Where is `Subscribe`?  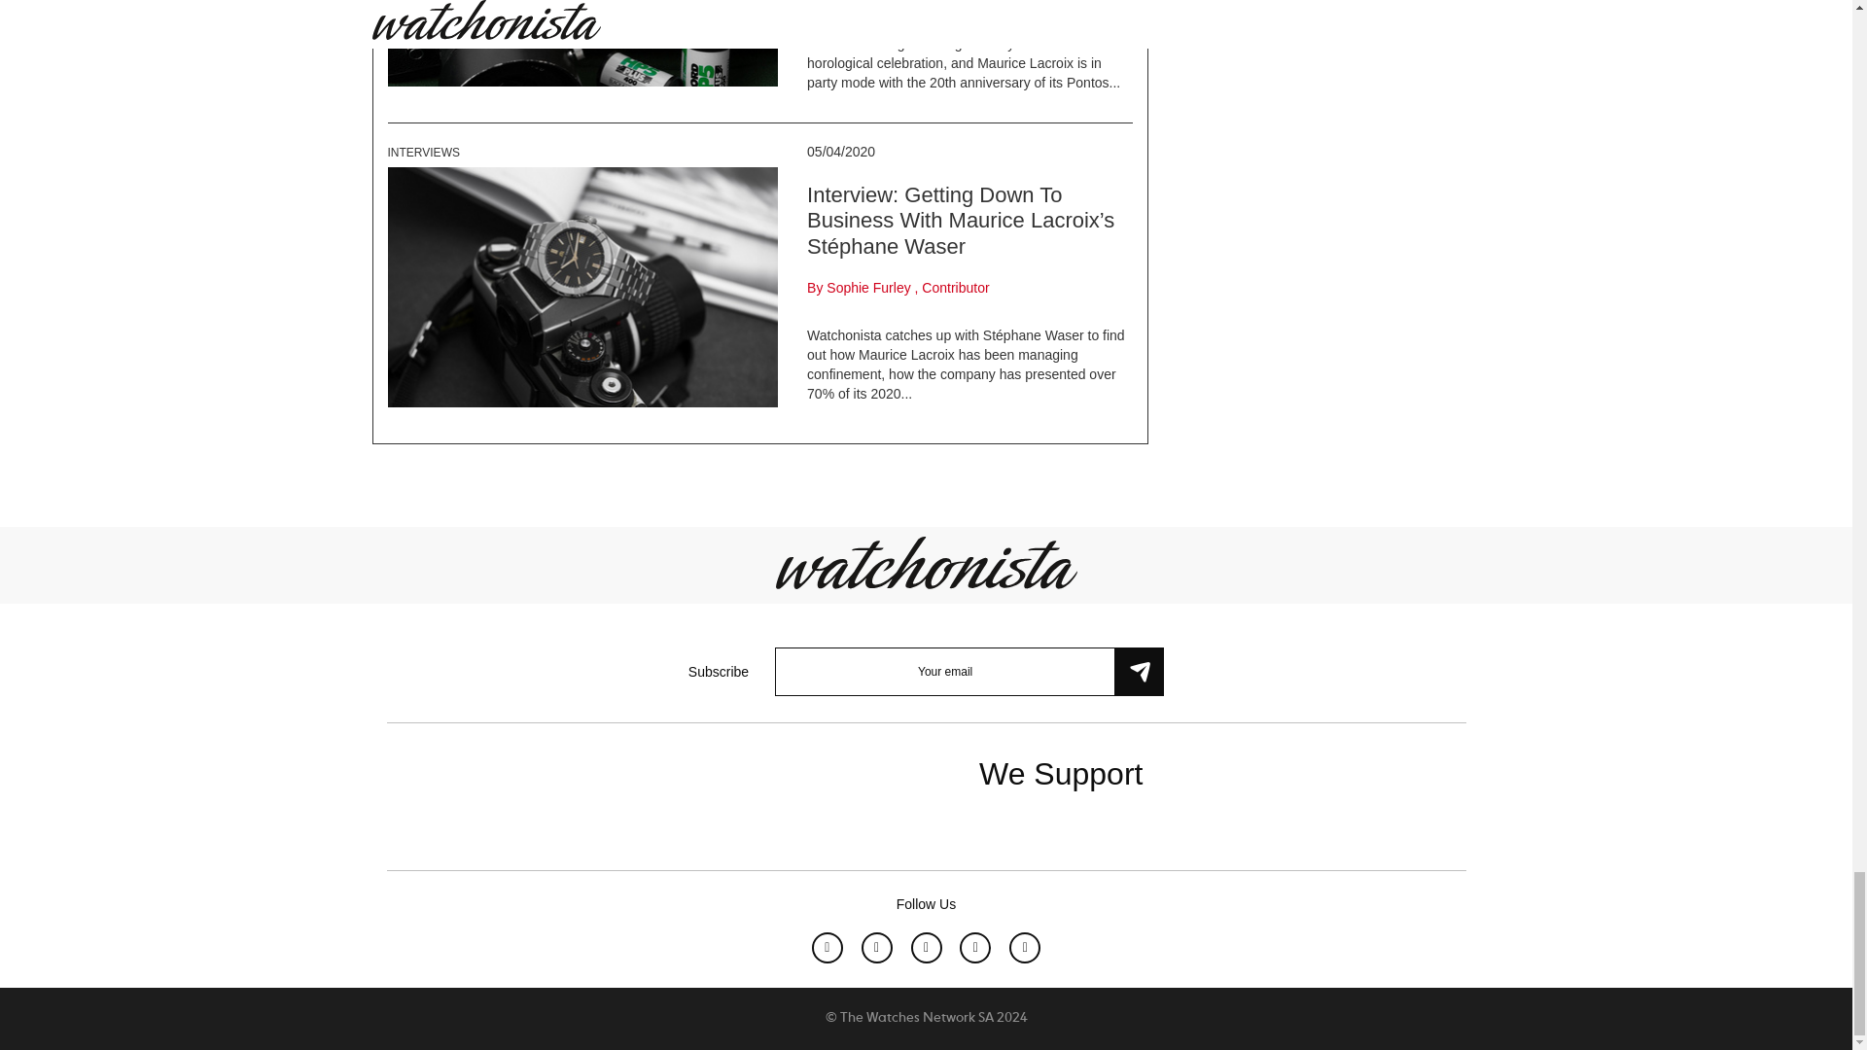 Subscribe is located at coordinates (1139, 672).